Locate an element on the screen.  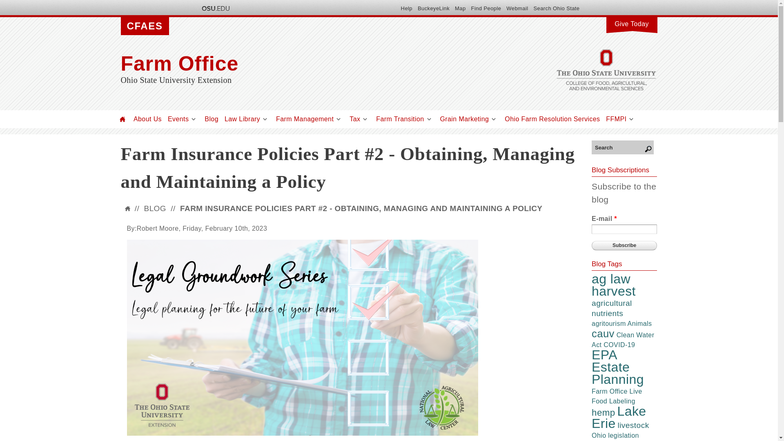
Law Library is located at coordinates (242, 119).